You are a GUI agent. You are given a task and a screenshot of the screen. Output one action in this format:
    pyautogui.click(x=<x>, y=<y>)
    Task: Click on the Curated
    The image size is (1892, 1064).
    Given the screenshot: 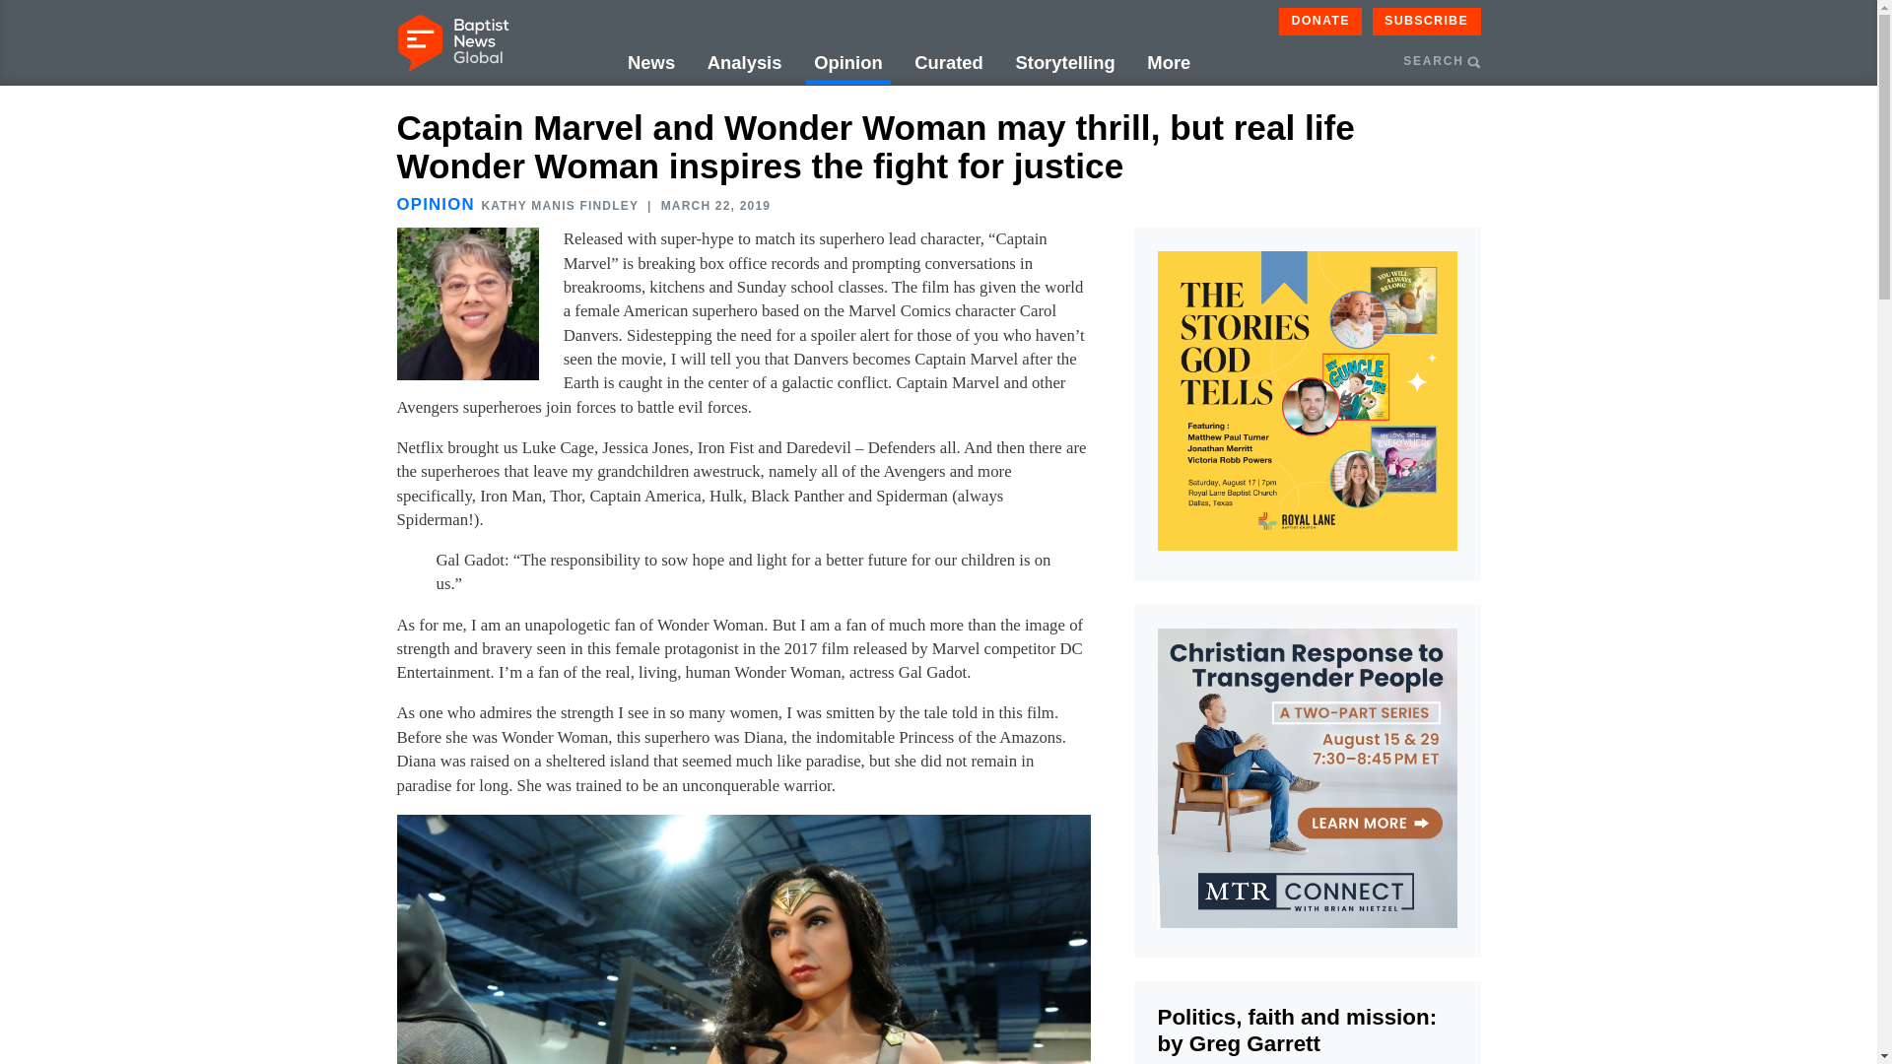 What is the action you would take?
    pyautogui.click(x=948, y=64)
    